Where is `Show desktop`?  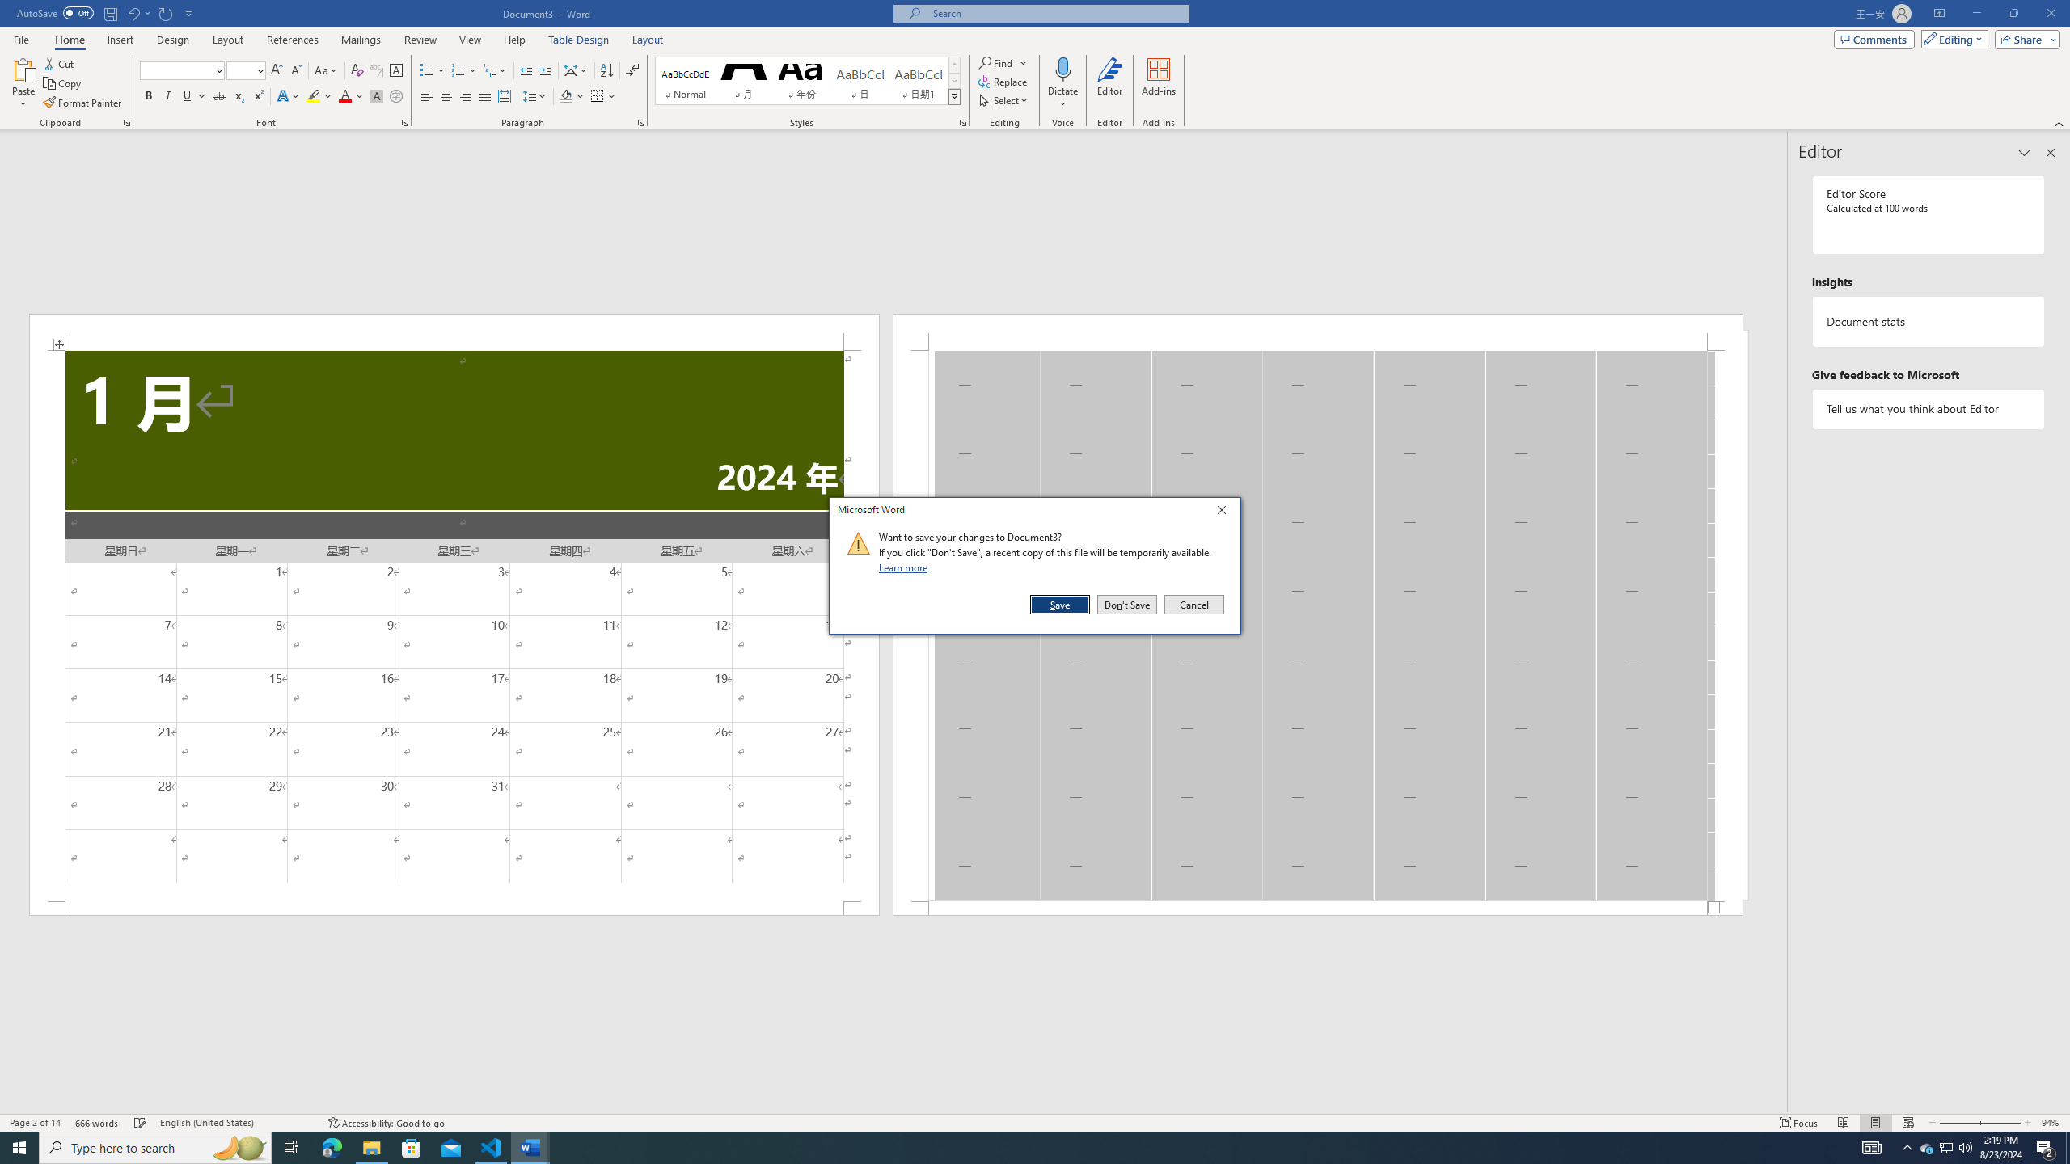
Show desktop is located at coordinates (396, 97).